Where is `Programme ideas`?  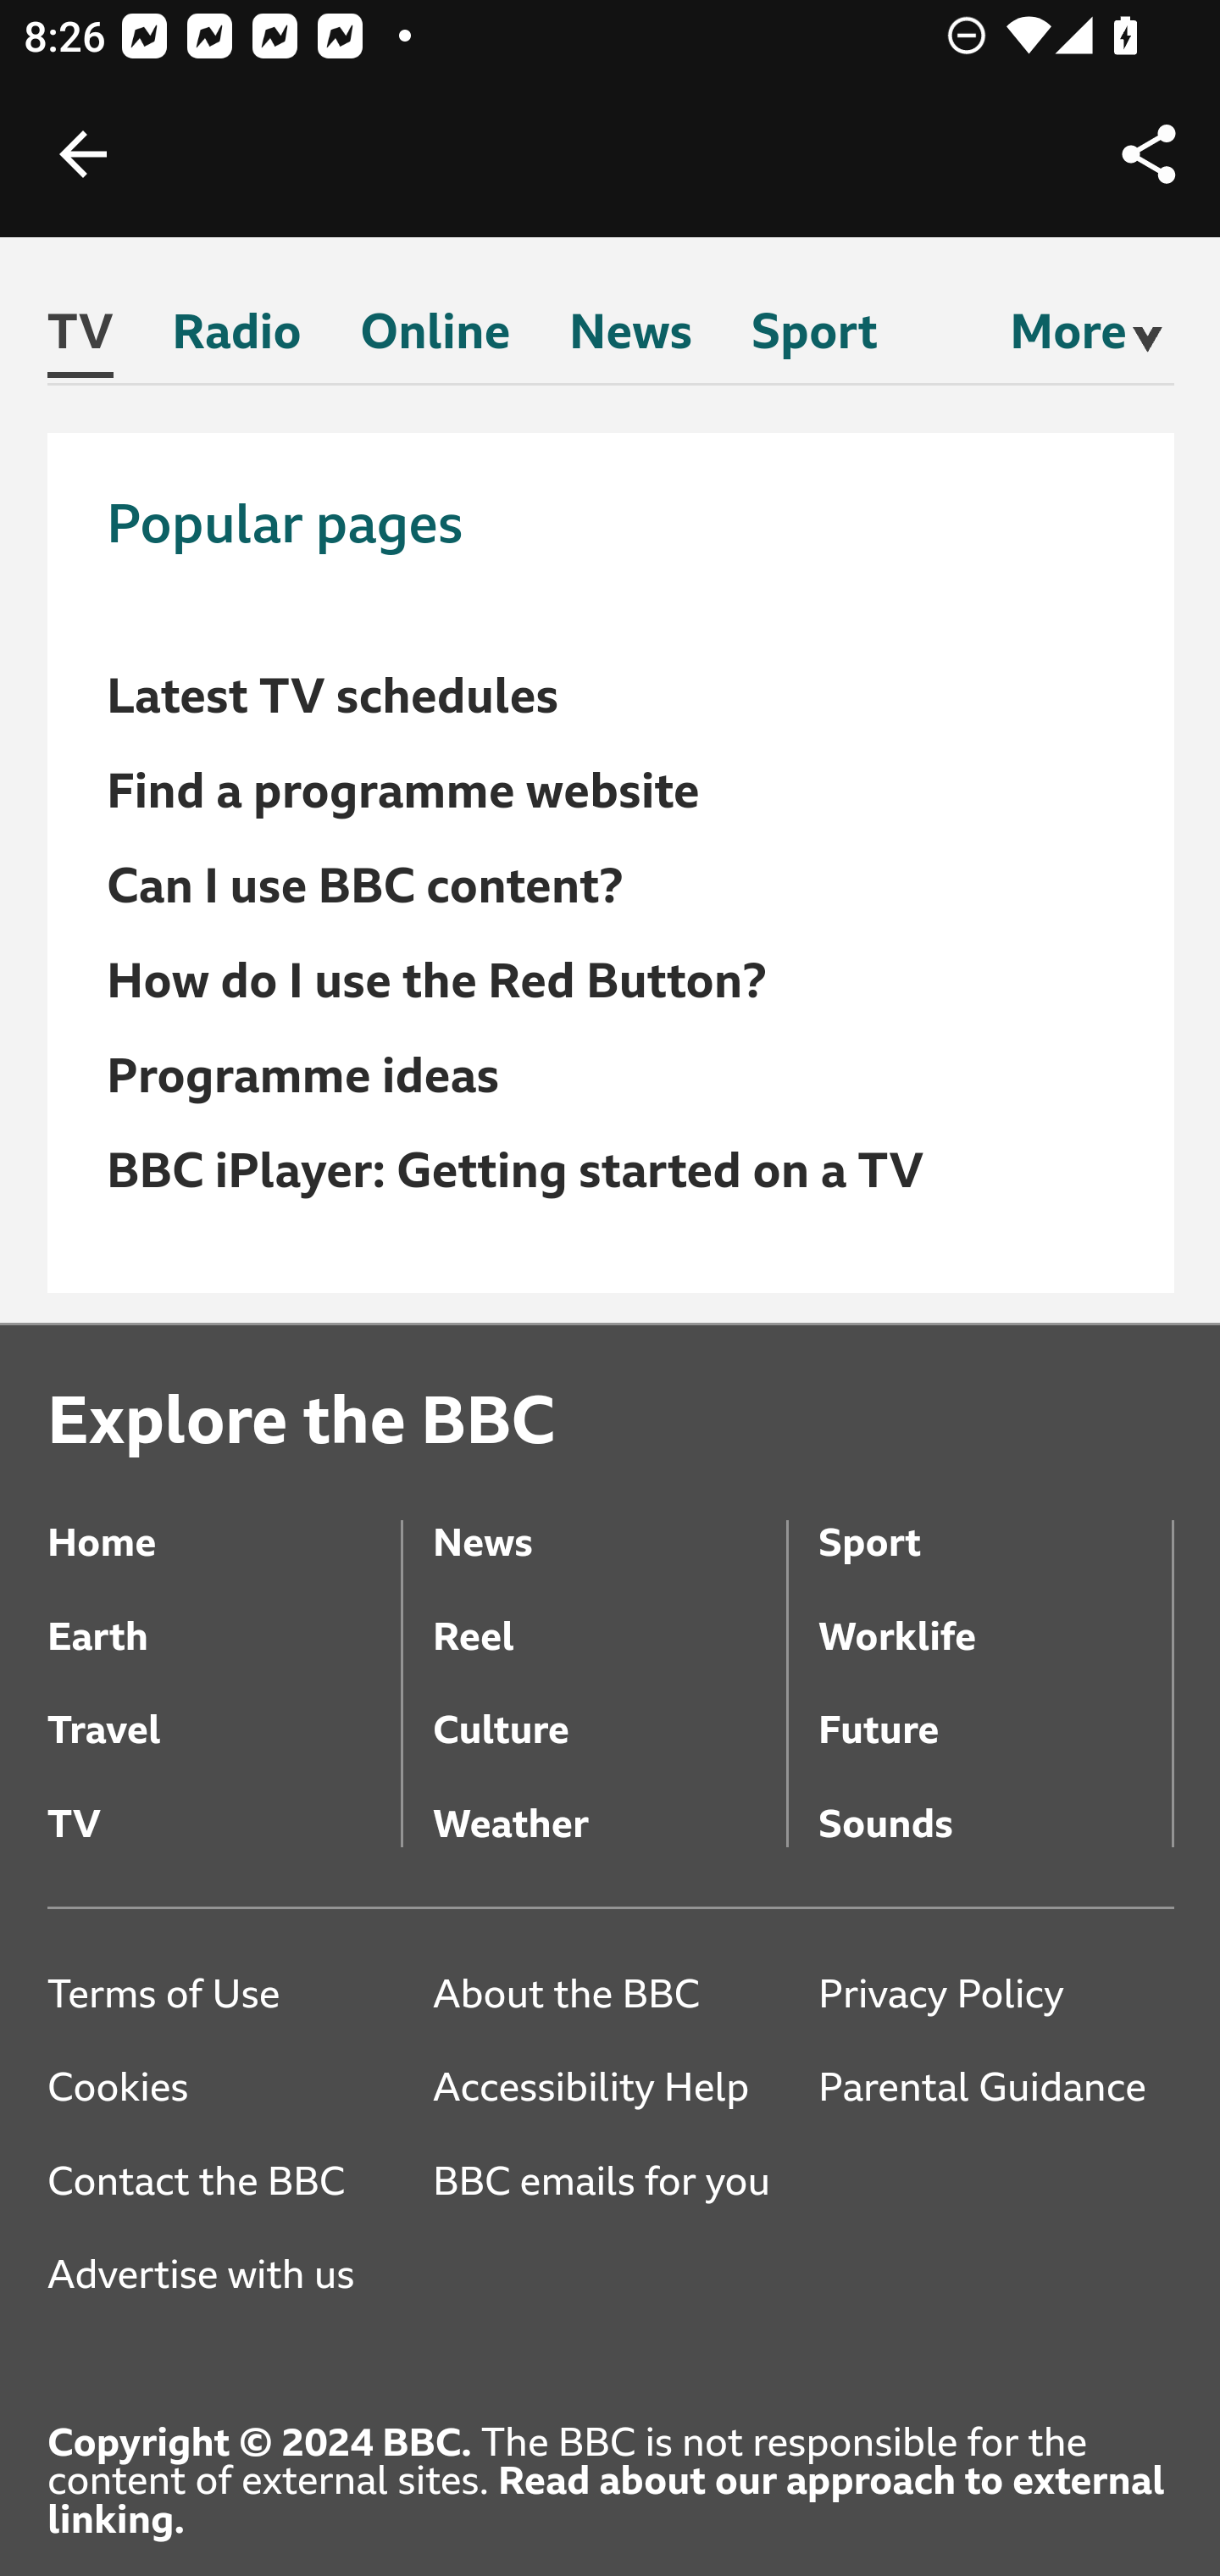
Programme ideas is located at coordinates (303, 1075).